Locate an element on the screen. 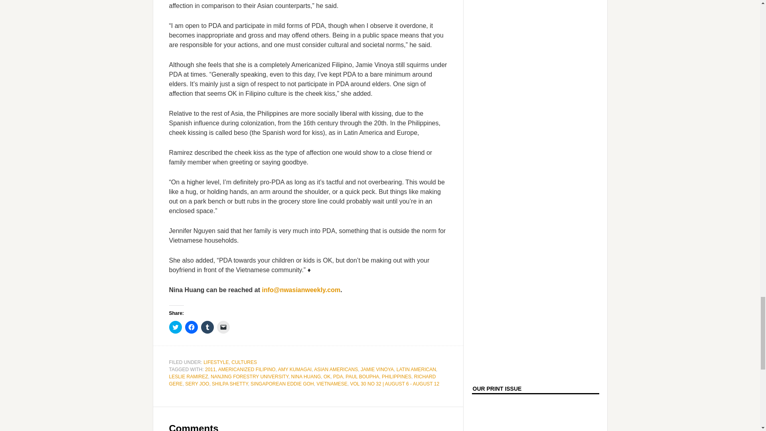 The height and width of the screenshot is (431, 766). Click to email a link to a friend is located at coordinates (223, 327).